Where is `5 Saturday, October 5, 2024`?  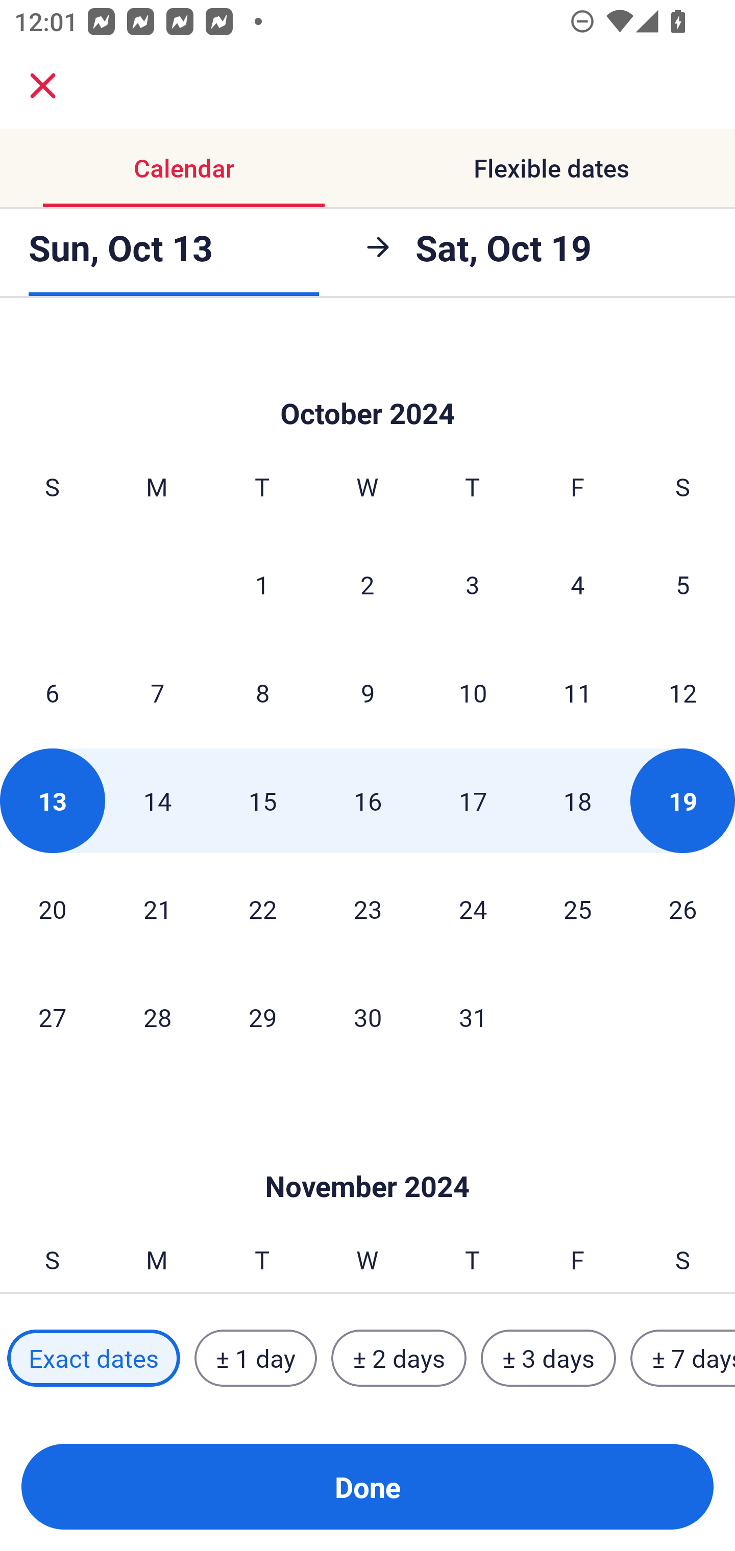 5 Saturday, October 5, 2024 is located at coordinates (683, 585).